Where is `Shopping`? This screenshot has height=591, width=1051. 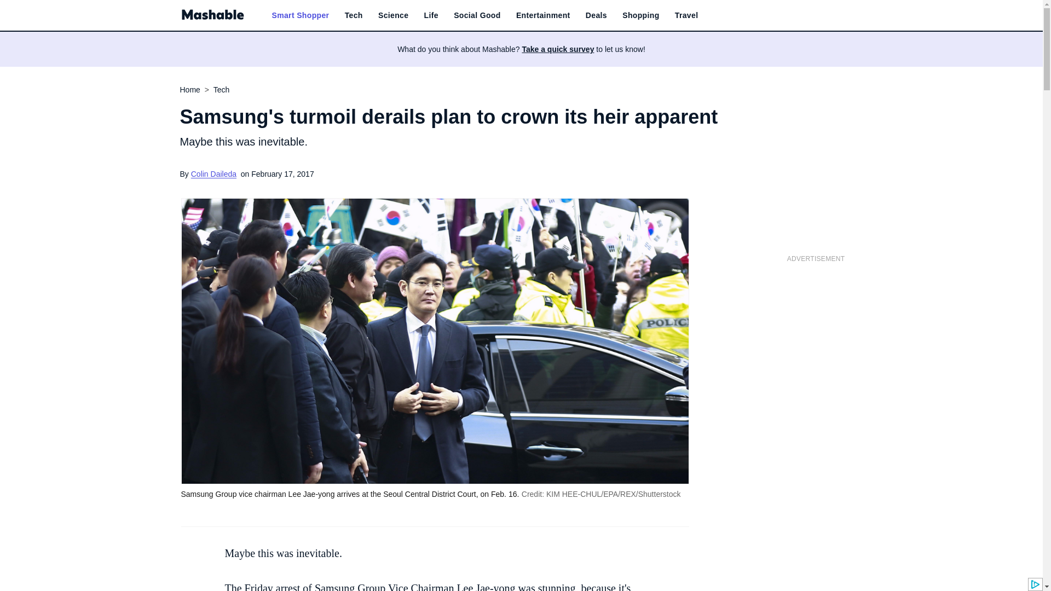 Shopping is located at coordinates (640, 15).